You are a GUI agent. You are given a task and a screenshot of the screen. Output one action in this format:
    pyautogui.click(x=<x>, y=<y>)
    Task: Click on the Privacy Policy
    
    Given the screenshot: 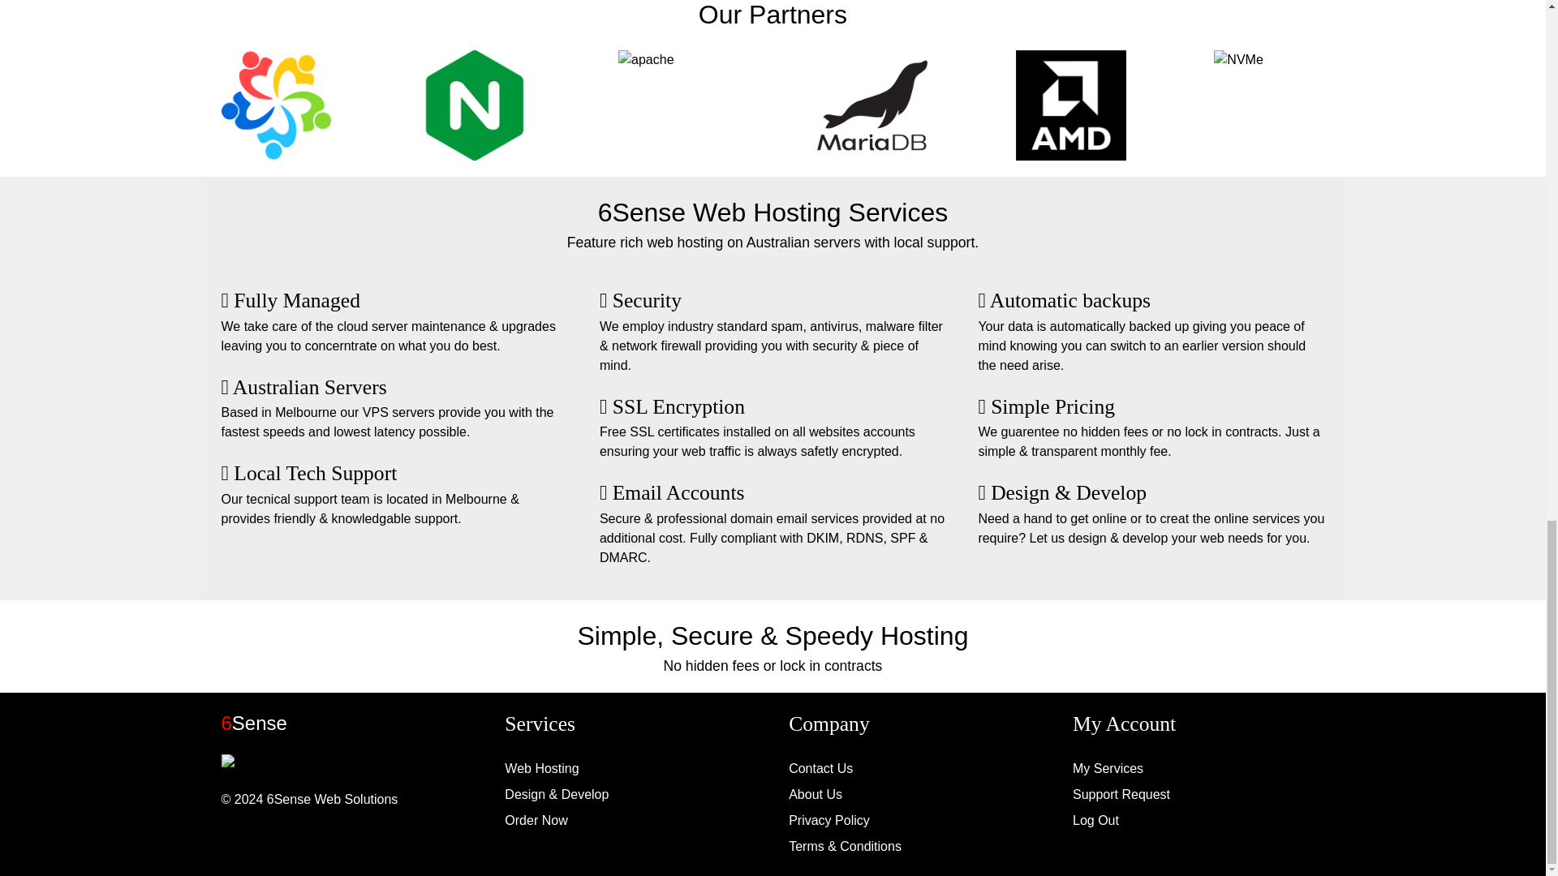 What is the action you would take?
    pyautogui.click(x=828, y=820)
    